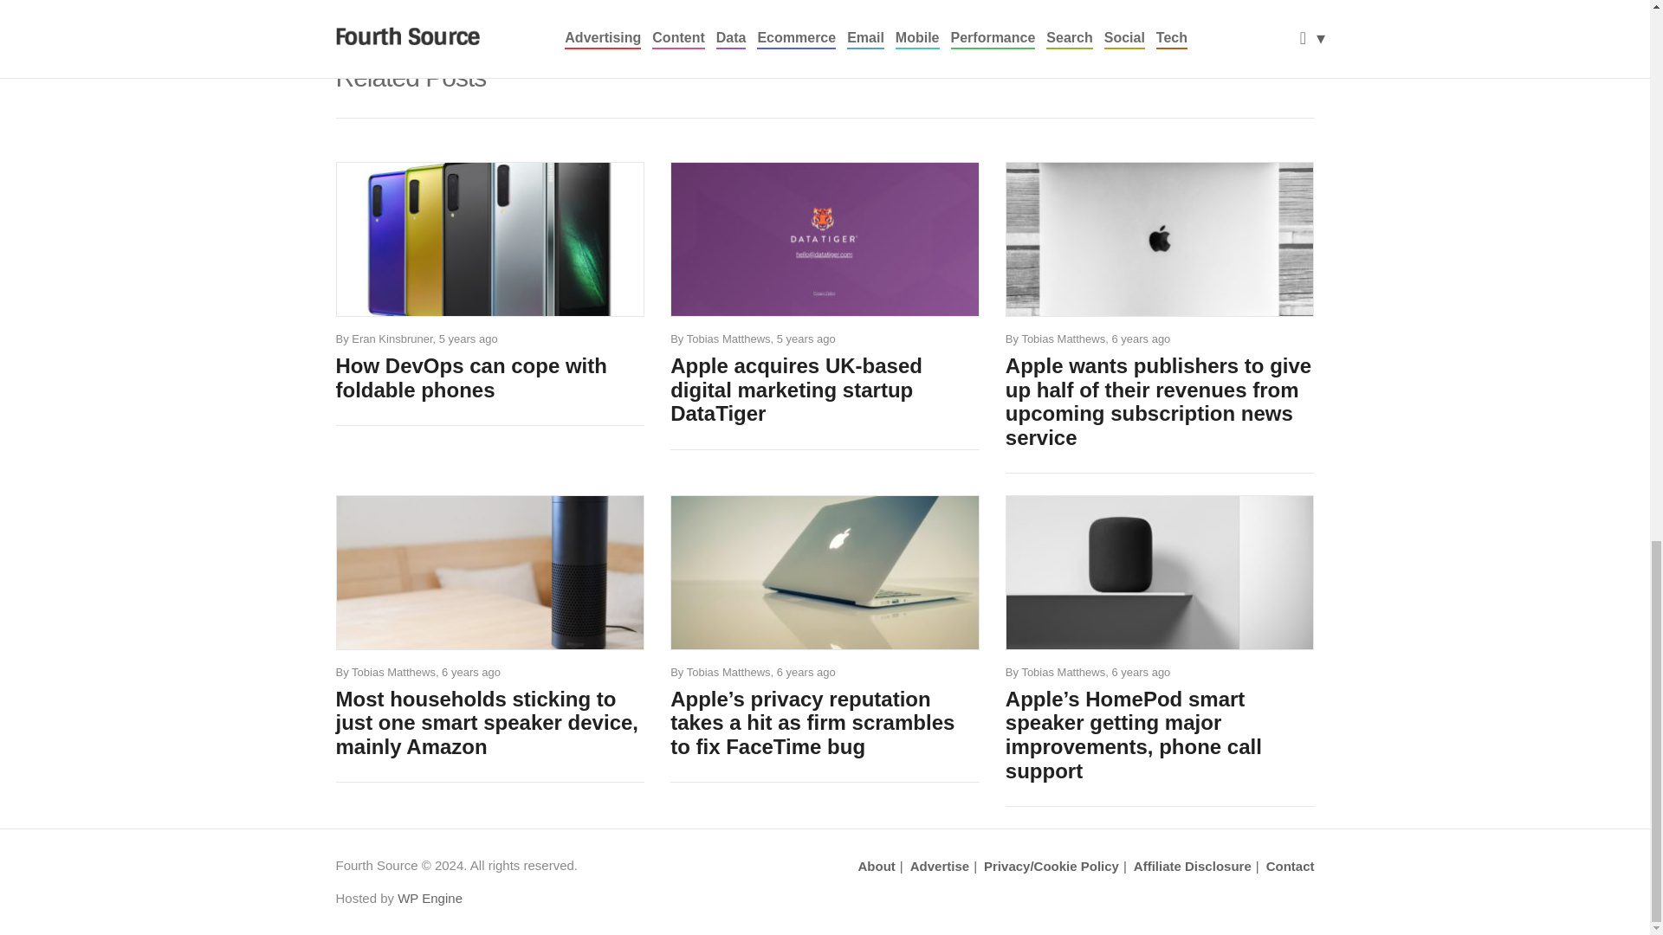 This screenshot has height=935, width=1663. What do you see at coordinates (932, 867) in the screenshot?
I see `Advertise` at bounding box center [932, 867].